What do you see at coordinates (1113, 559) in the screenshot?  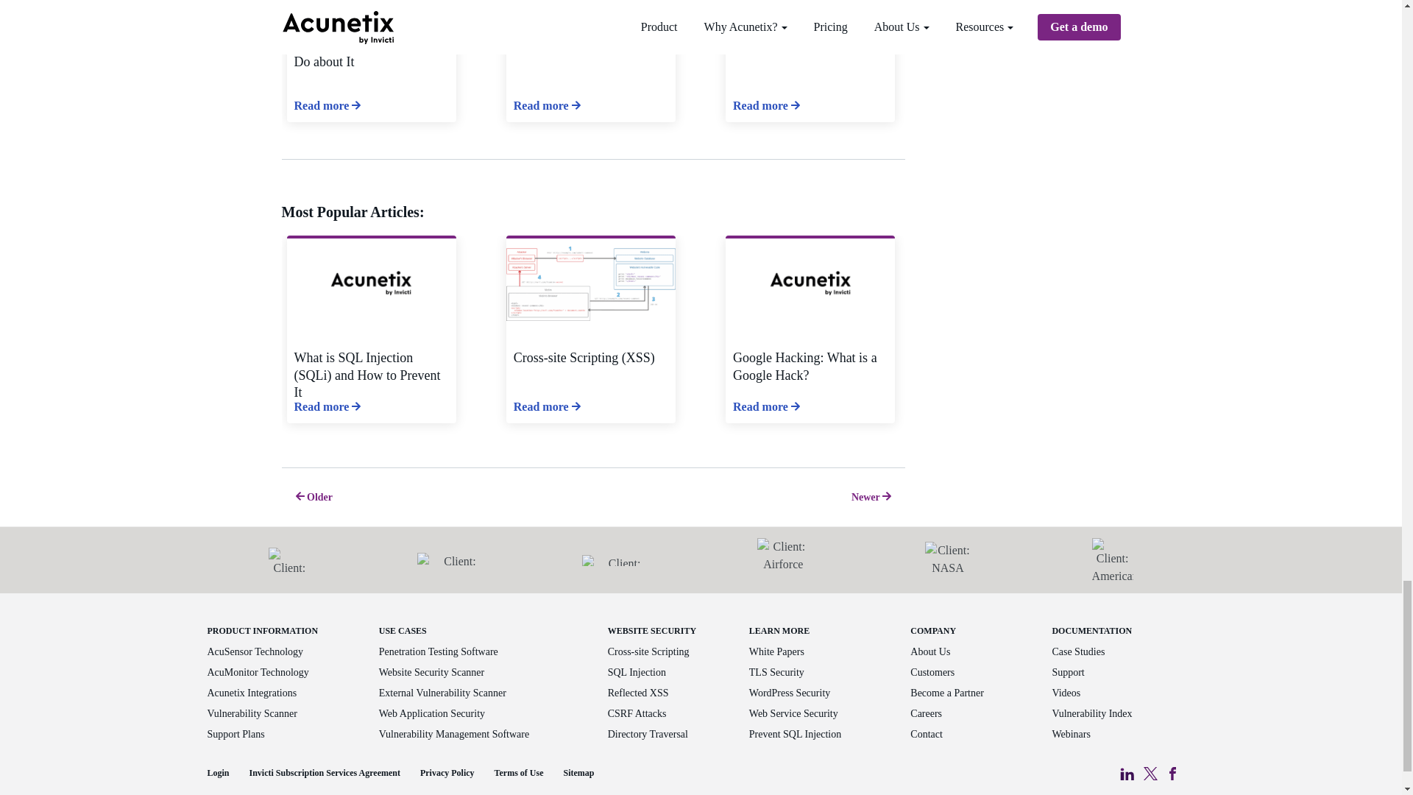 I see `Client: American Express` at bounding box center [1113, 559].